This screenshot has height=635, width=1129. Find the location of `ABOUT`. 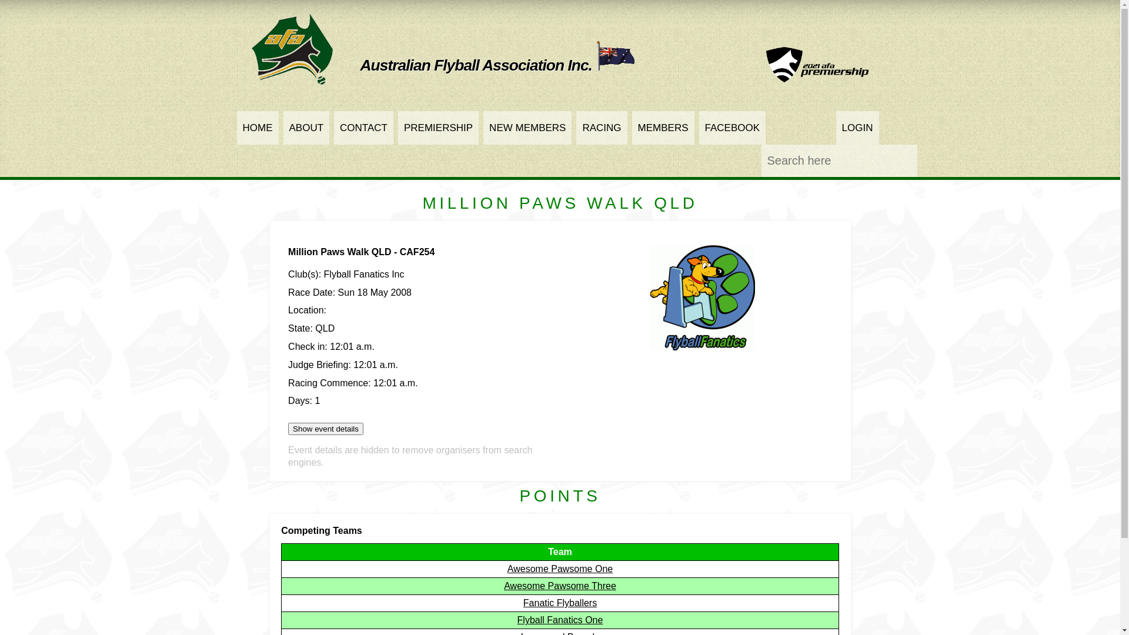

ABOUT is located at coordinates (307, 128).